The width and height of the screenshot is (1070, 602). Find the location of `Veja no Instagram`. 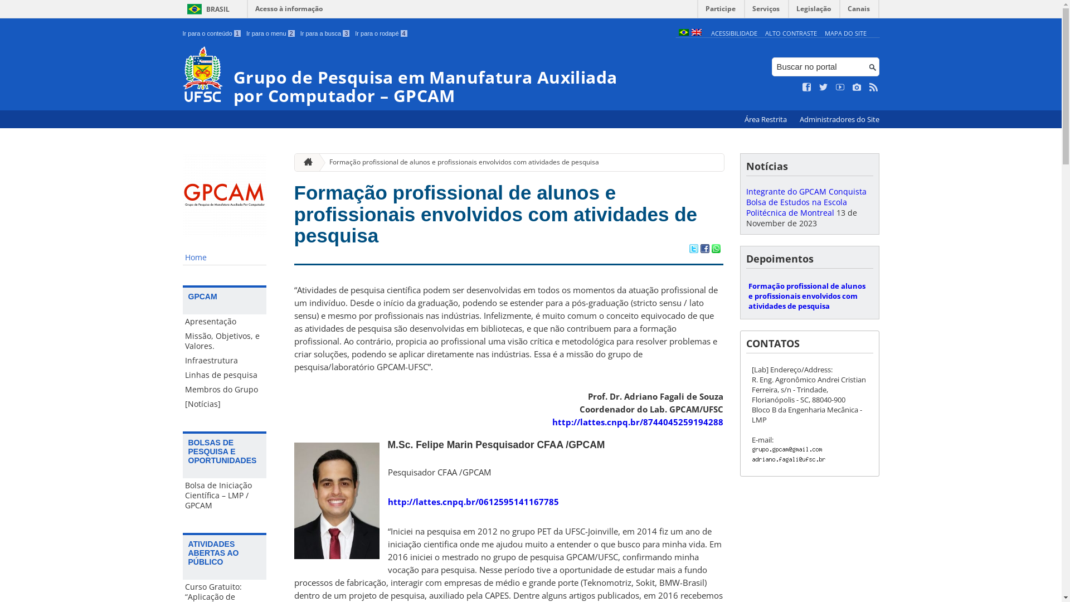

Veja no Instagram is located at coordinates (857, 88).